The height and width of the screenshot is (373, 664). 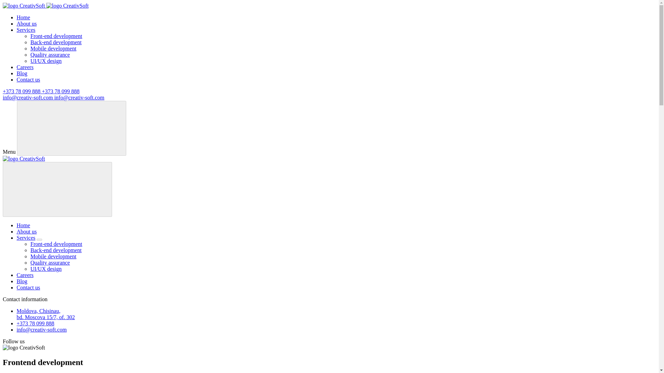 I want to click on Contact us, so click(x=28, y=79).